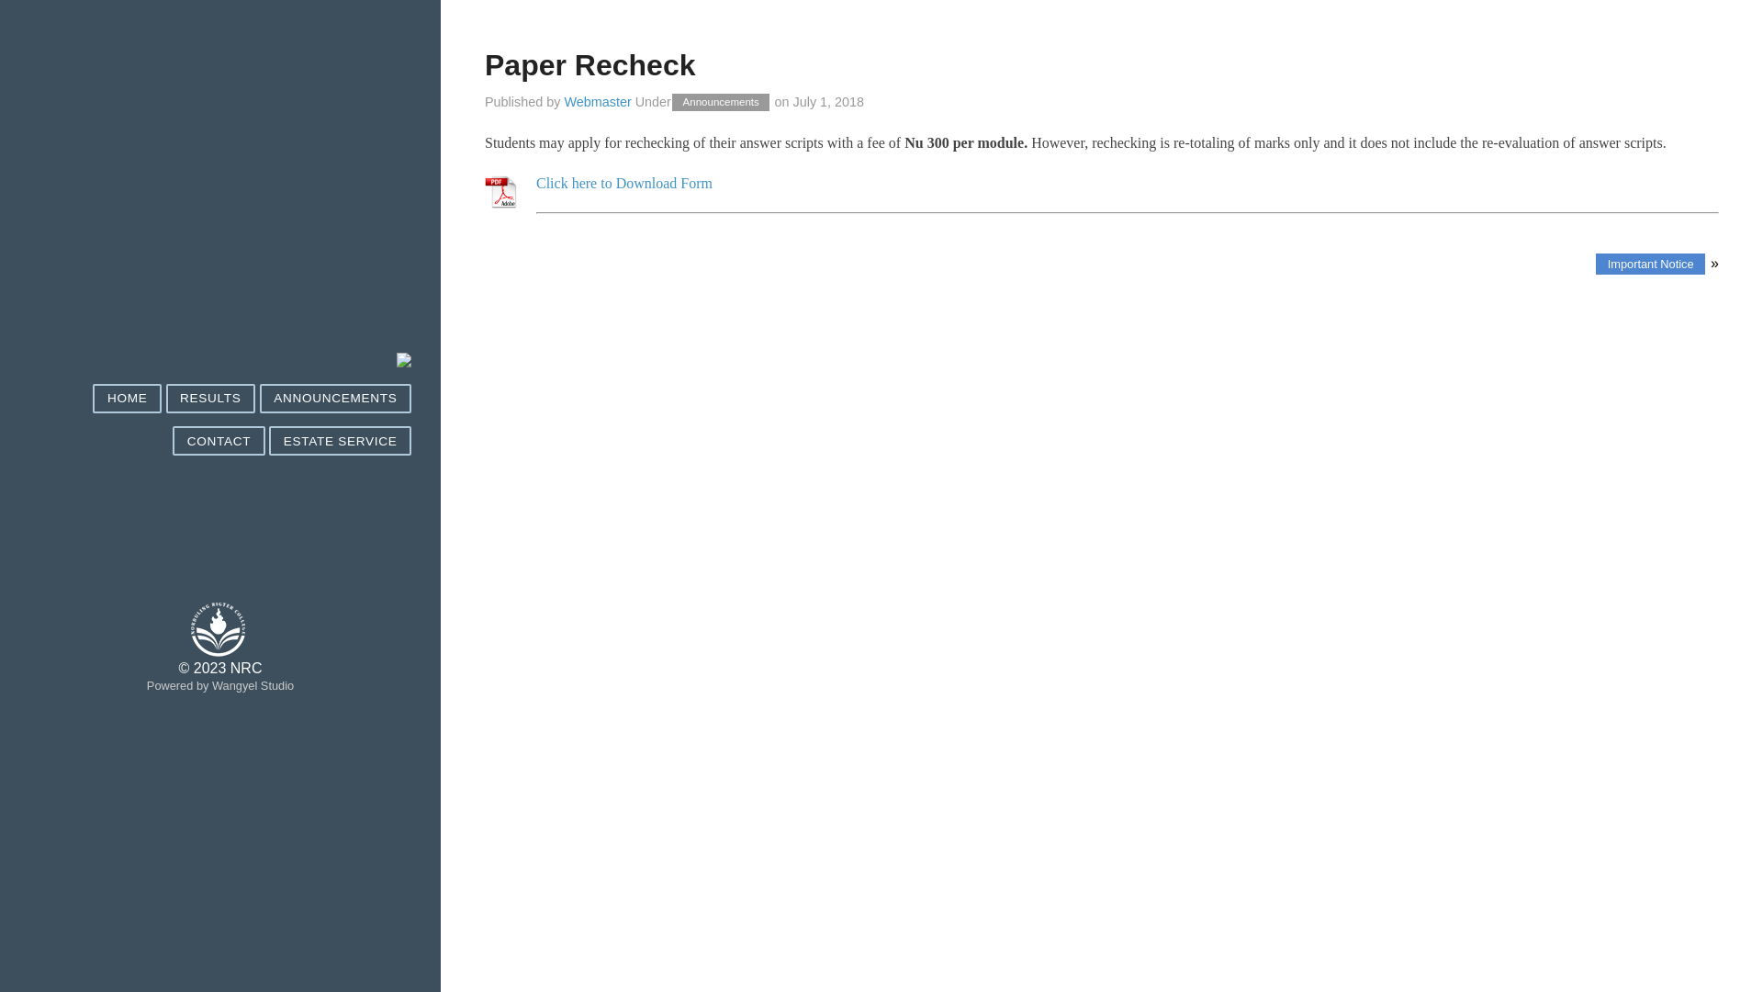 This screenshot has height=992, width=1763. Describe the element at coordinates (219, 441) in the screenshot. I see `CONTACT` at that location.